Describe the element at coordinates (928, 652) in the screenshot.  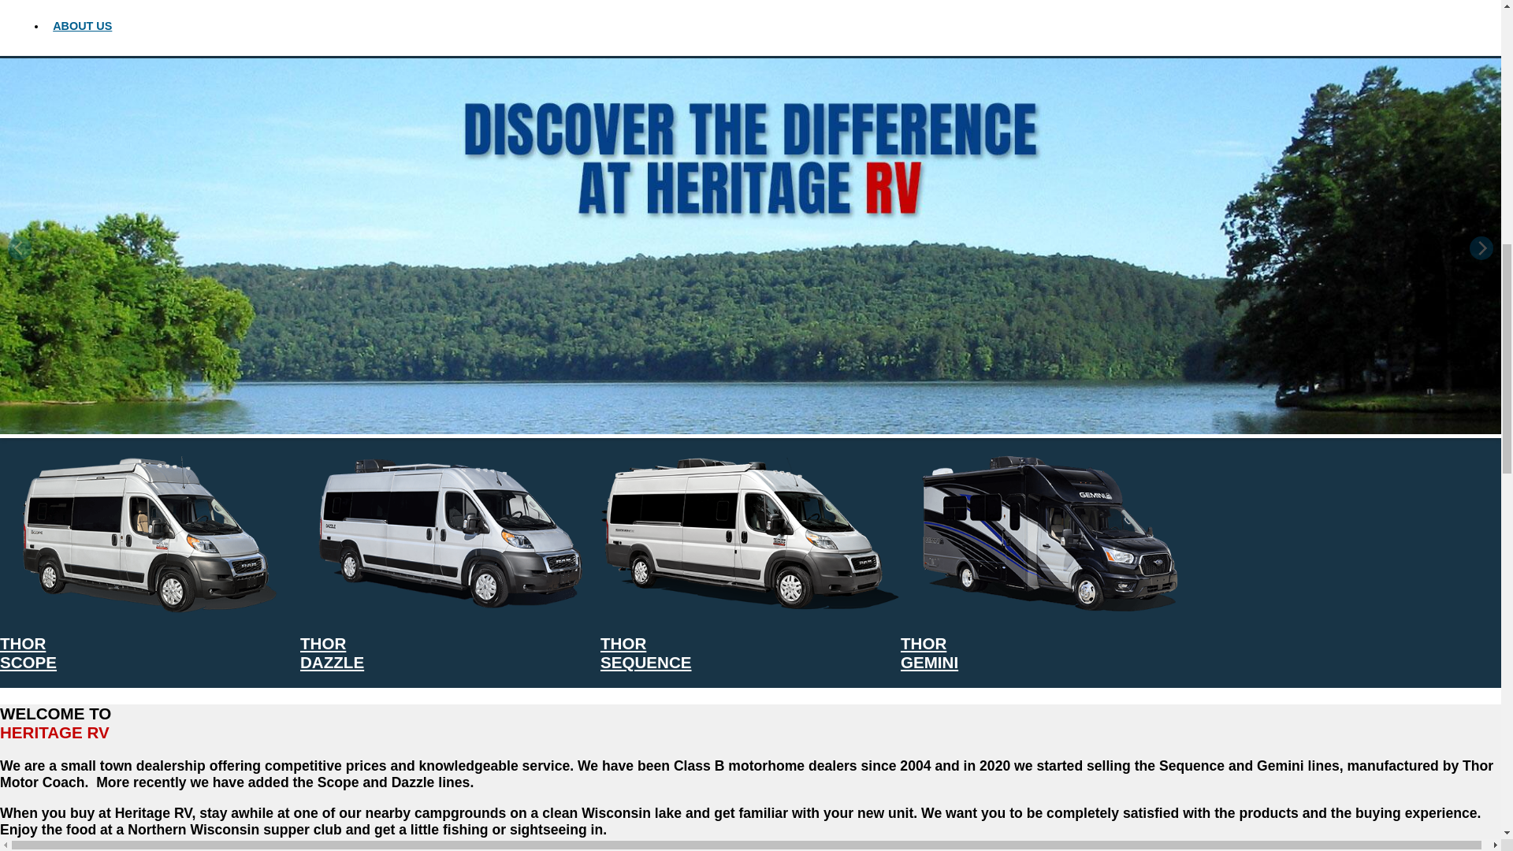
I see `Thor Gemini` at that location.